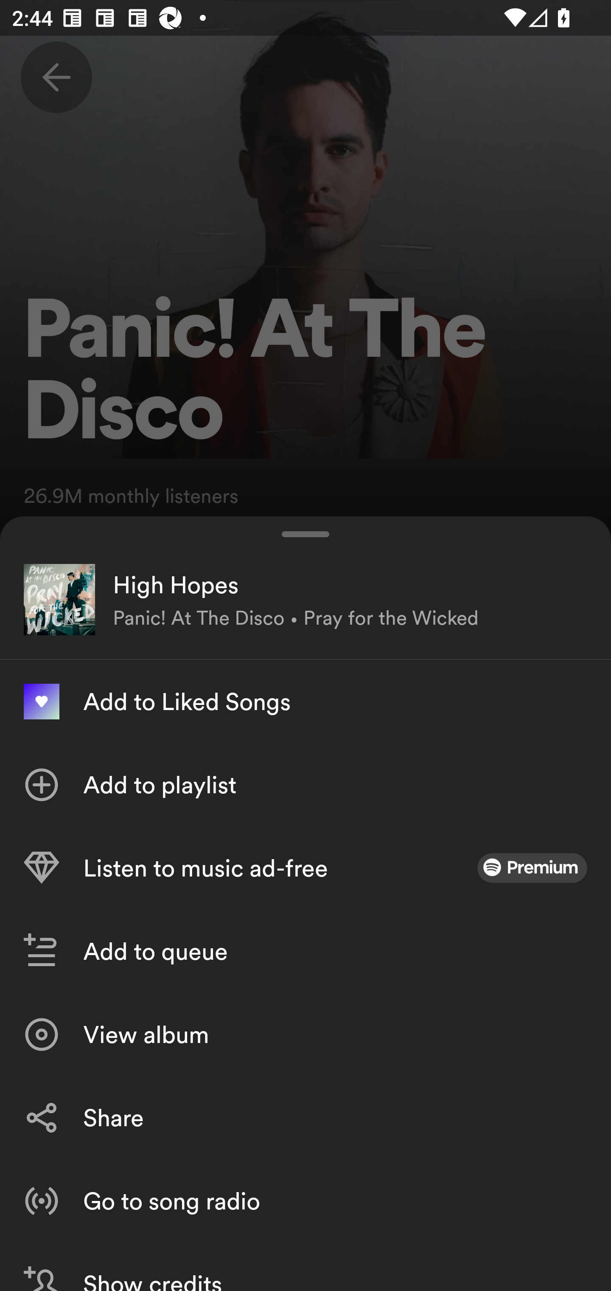 This screenshot has width=611, height=1291. What do you see at coordinates (305, 702) in the screenshot?
I see `Add to Liked Songs` at bounding box center [305, 702].